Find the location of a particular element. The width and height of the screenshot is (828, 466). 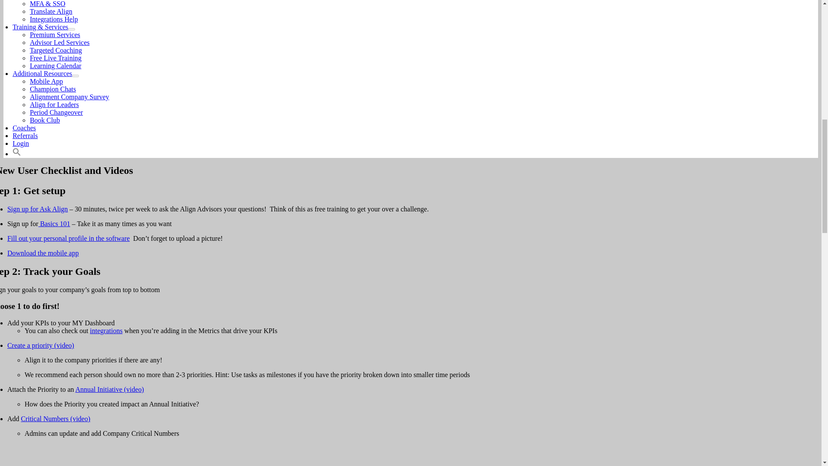

Premium Services is located at coordinates (55, 35).